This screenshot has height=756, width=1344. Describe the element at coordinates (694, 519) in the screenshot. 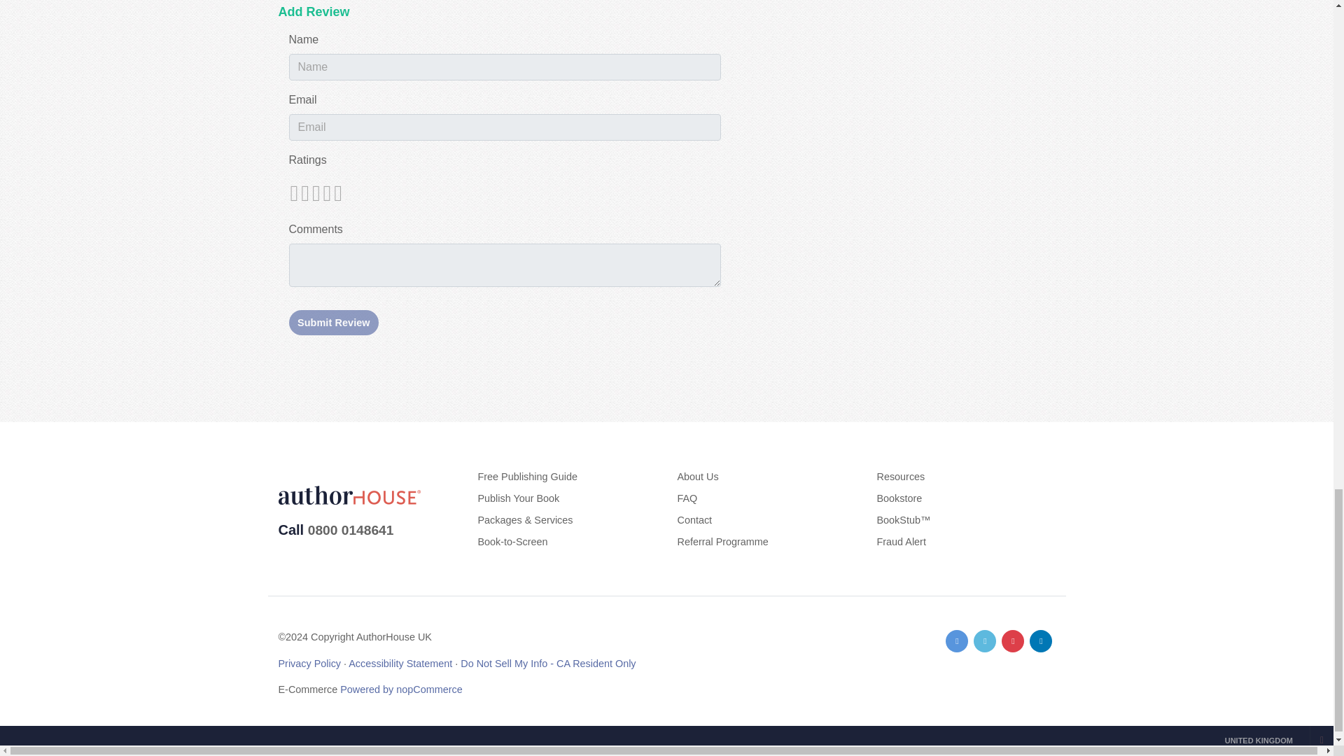

I see `Contact` at that location.